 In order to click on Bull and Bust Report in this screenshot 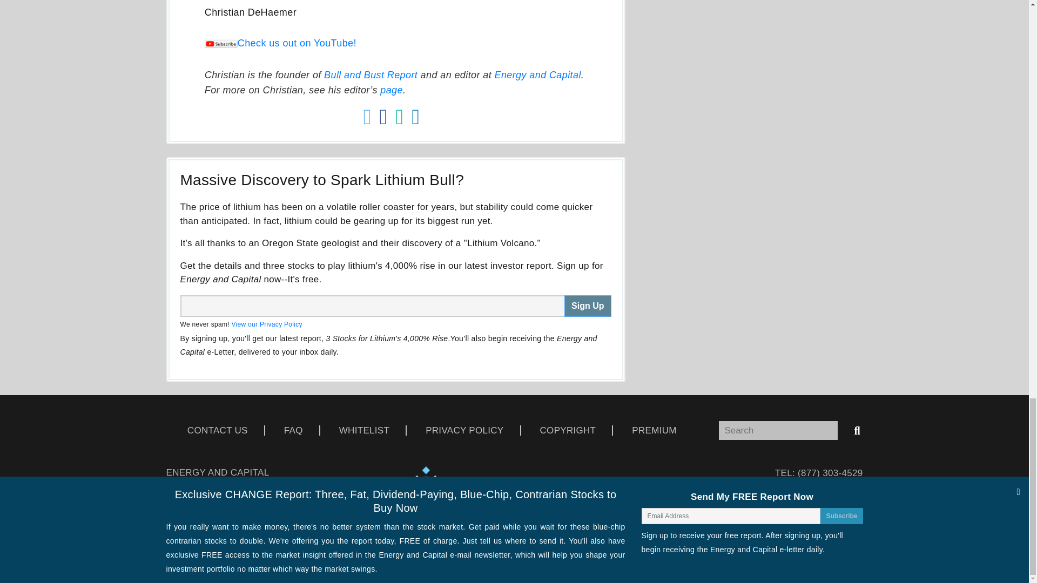, I will do `click(371, 74)`.